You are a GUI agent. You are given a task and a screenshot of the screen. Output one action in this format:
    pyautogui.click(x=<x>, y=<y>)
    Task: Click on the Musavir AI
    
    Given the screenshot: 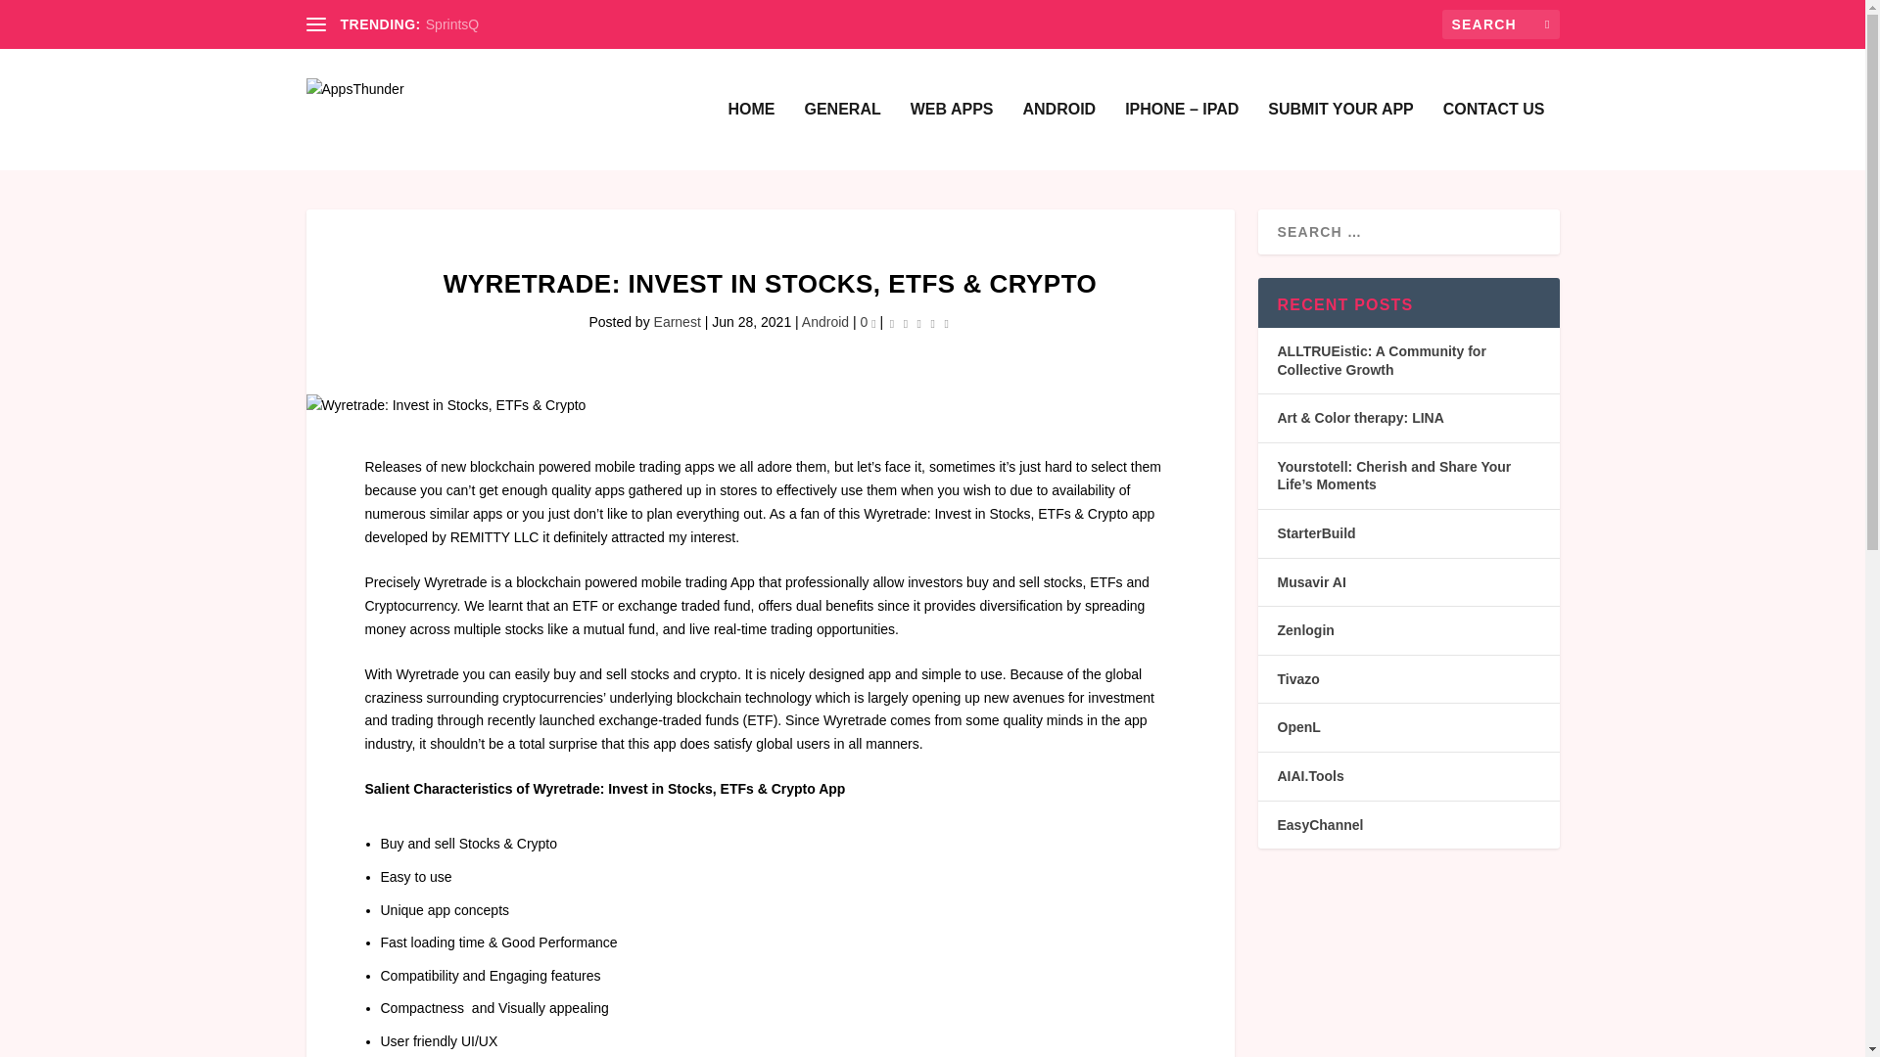 What is the action you would take?
    pyautogui.click(x=1310, y=581)
    